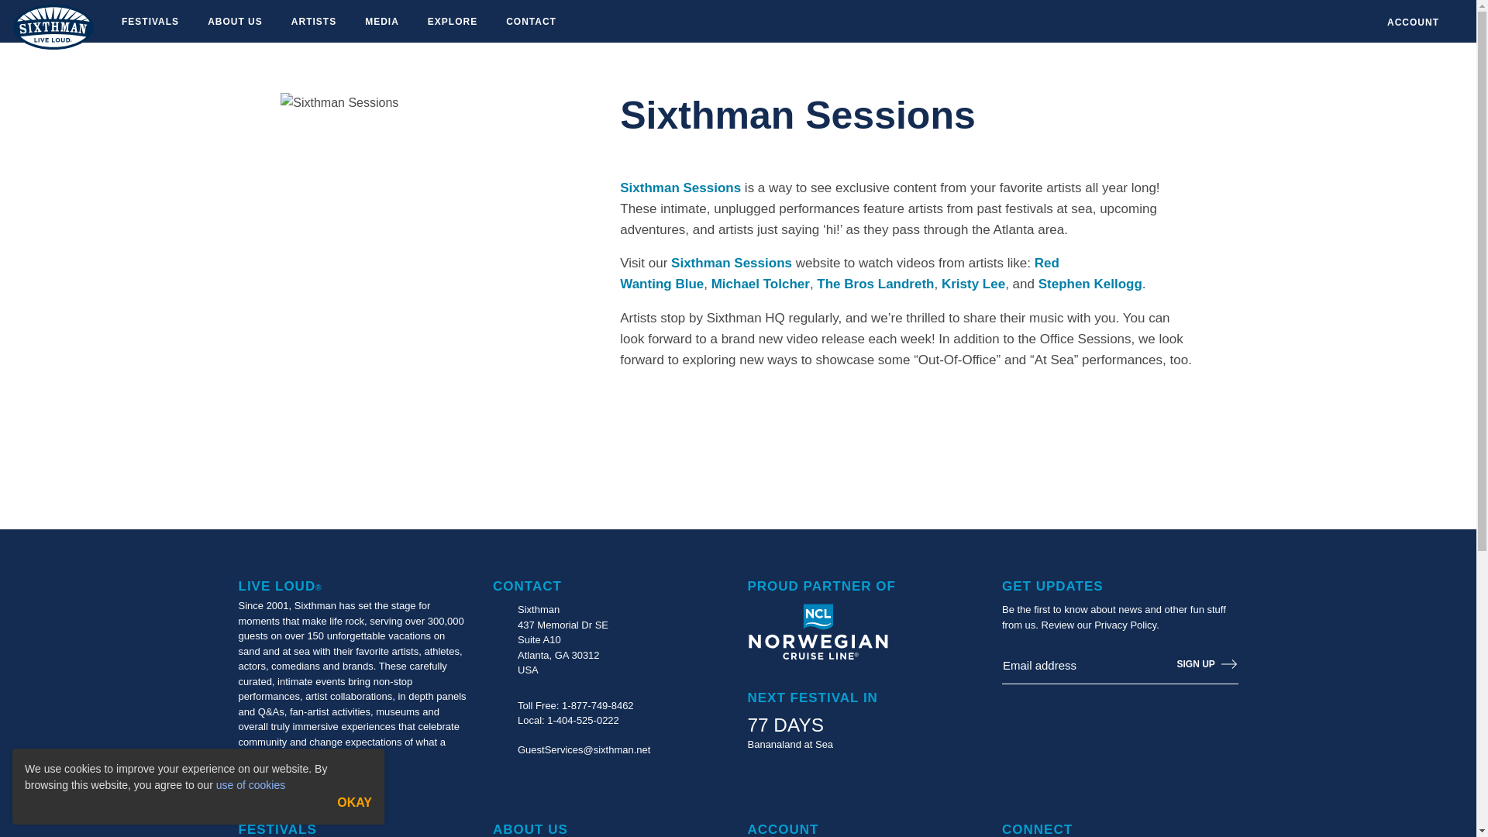 The height and width of the screenshot is (837, 1488). What do you see at coordinates (790, 744) in the screenshot?
I see `Bananaland at Sea` at bounding box center [790, 744].